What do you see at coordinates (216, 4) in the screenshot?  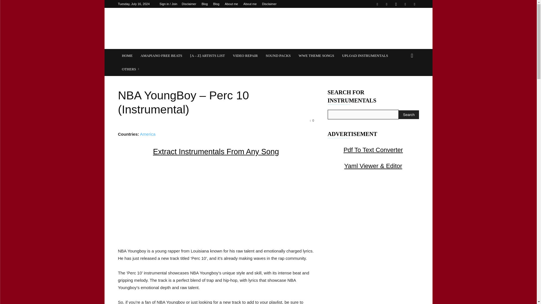 I see `Blog` at bounding box center [216, 4].